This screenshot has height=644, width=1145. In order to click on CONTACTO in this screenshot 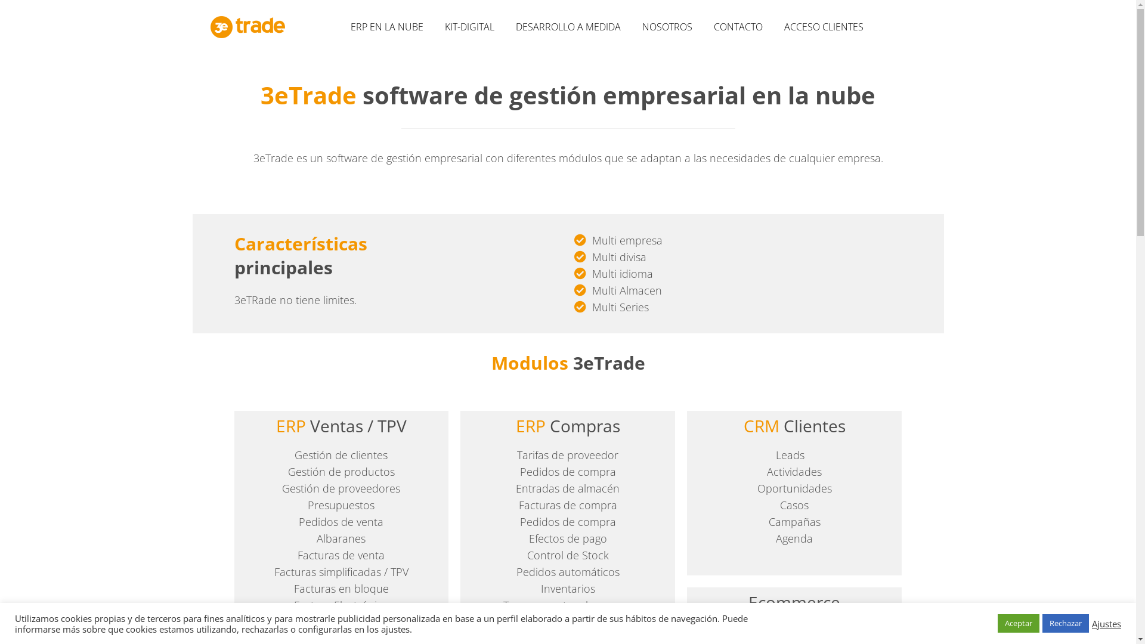, I will do `click(738, 27)`.